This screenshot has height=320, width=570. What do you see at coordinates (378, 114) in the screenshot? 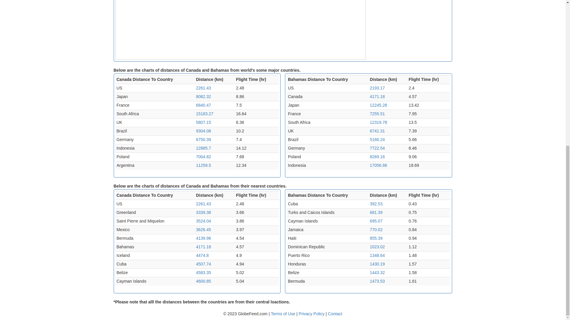
I see `7255.51` at bounding box center [378, 114].